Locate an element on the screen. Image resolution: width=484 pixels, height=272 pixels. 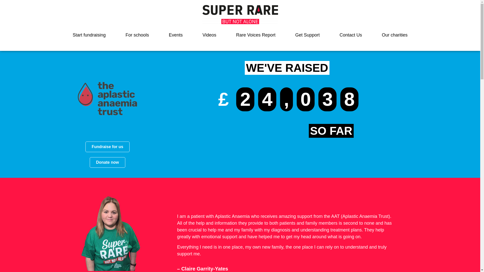
Contact Us is located at coordinates (351, 35).